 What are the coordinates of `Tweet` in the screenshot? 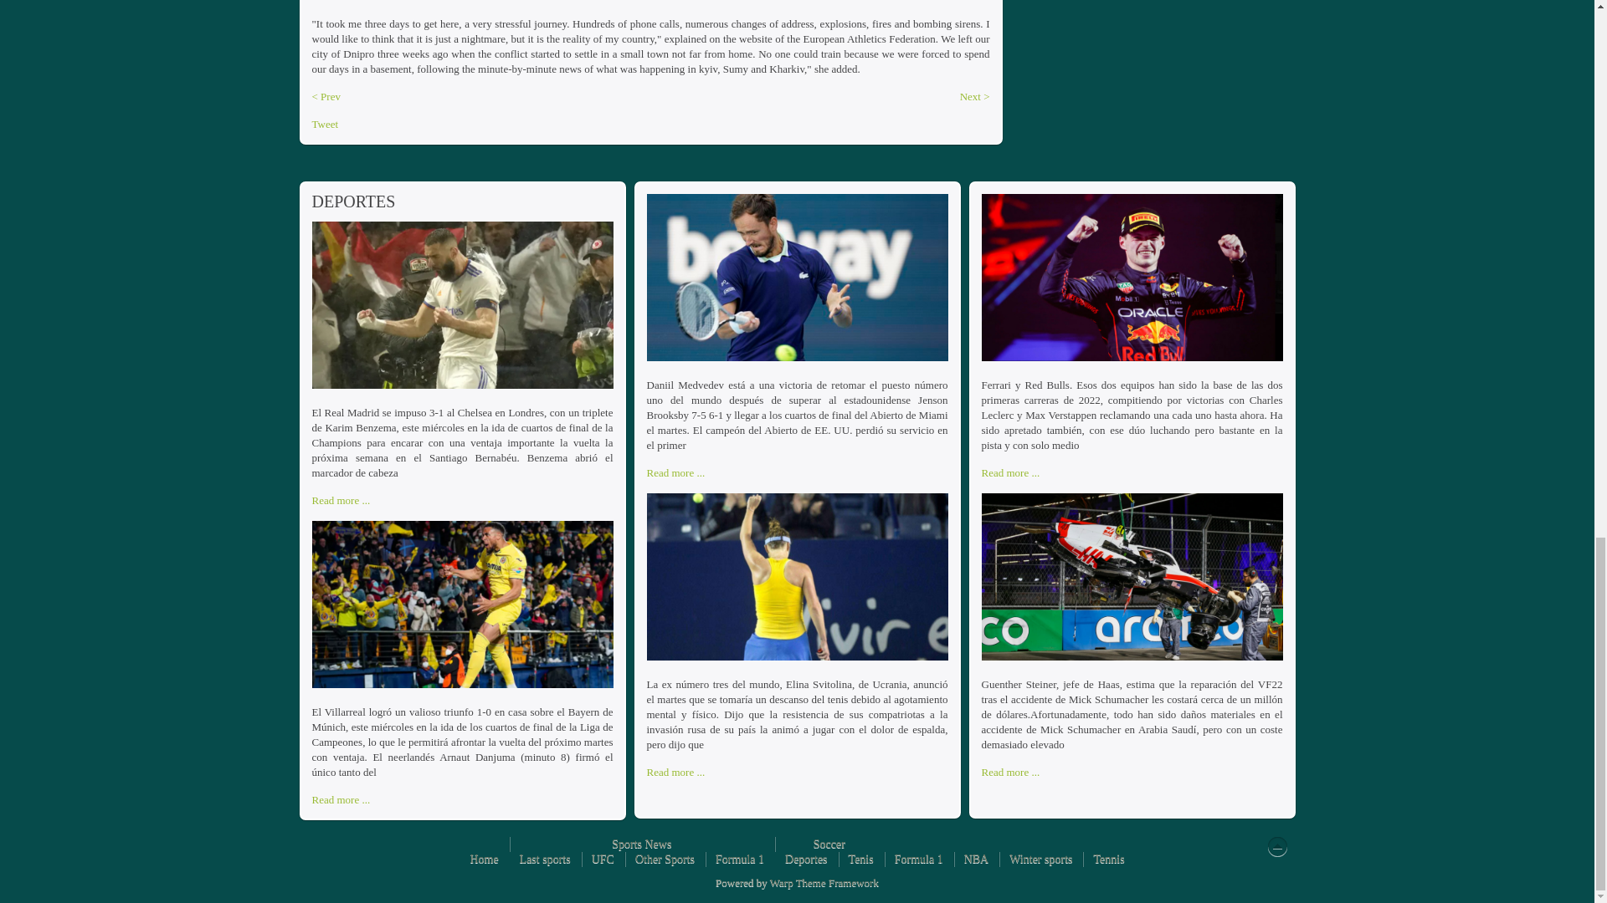 It's located at (325, 124).